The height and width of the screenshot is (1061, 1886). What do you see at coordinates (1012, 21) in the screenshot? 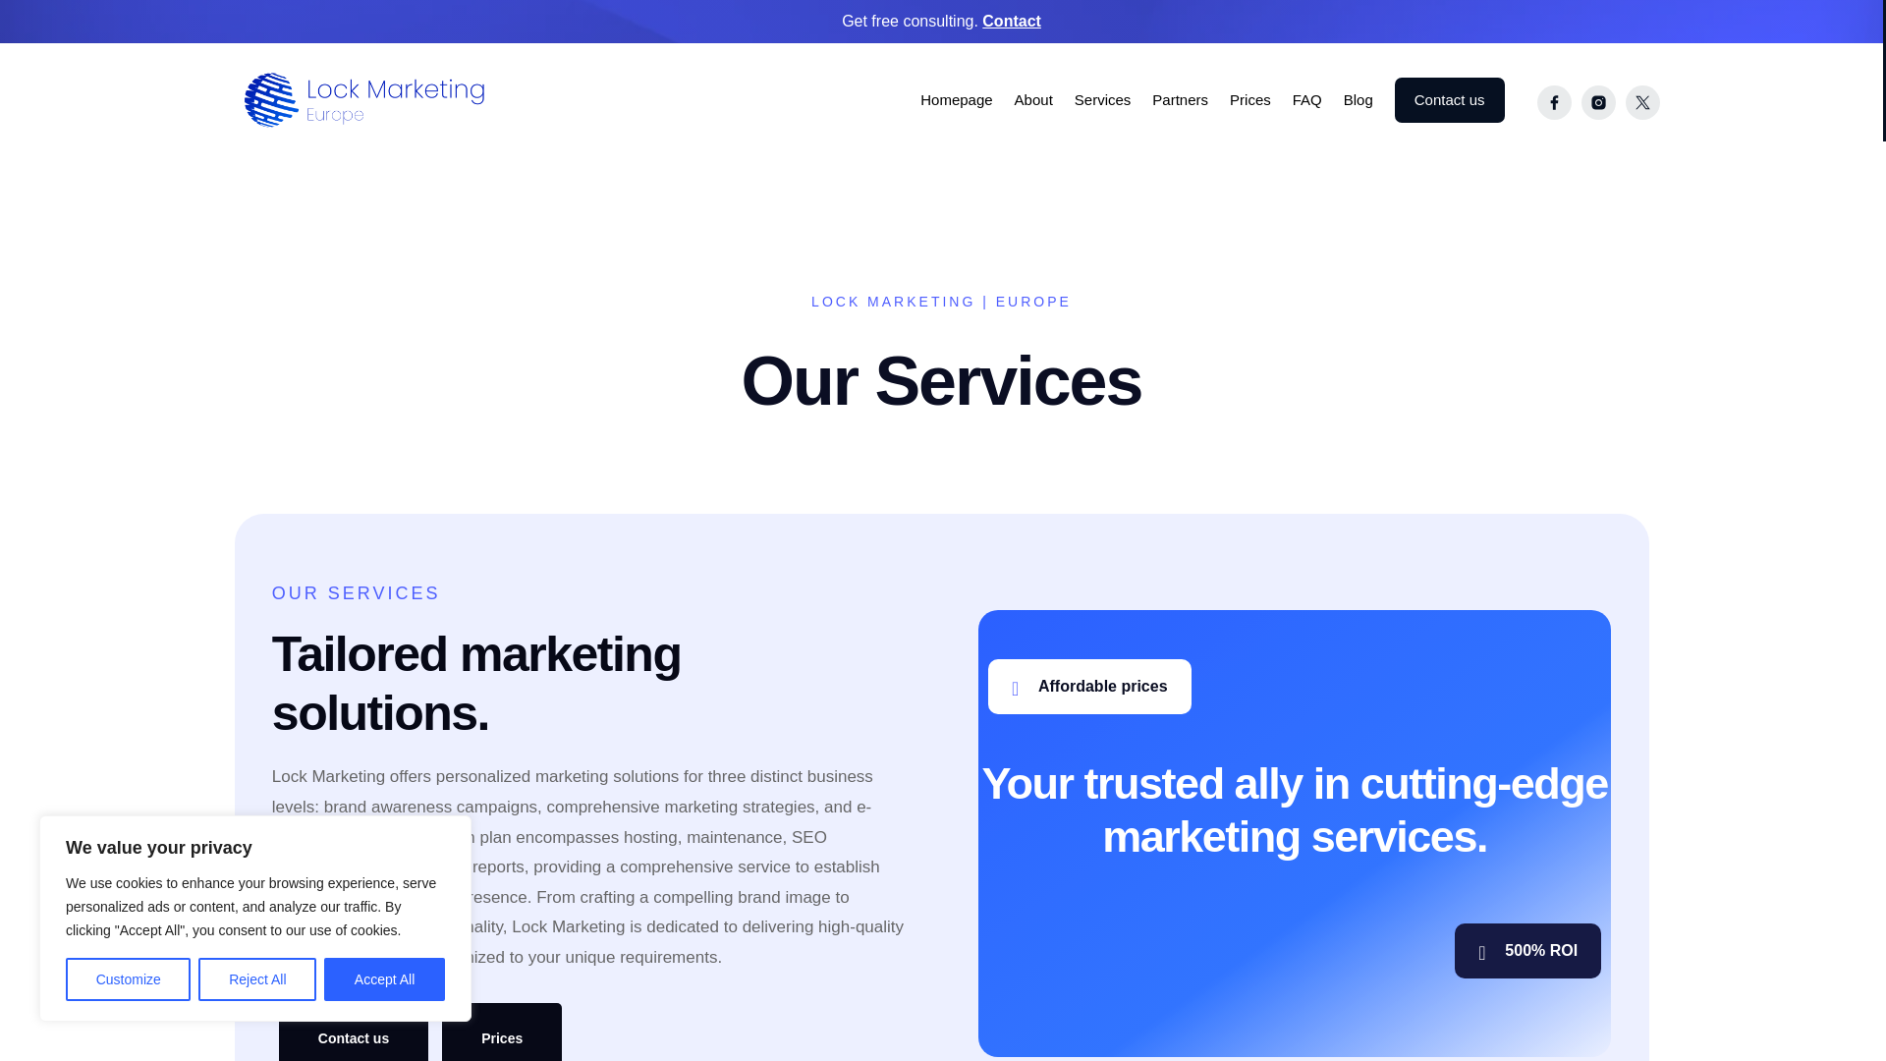
I see `Contact` at bounding box center [1012, 21].